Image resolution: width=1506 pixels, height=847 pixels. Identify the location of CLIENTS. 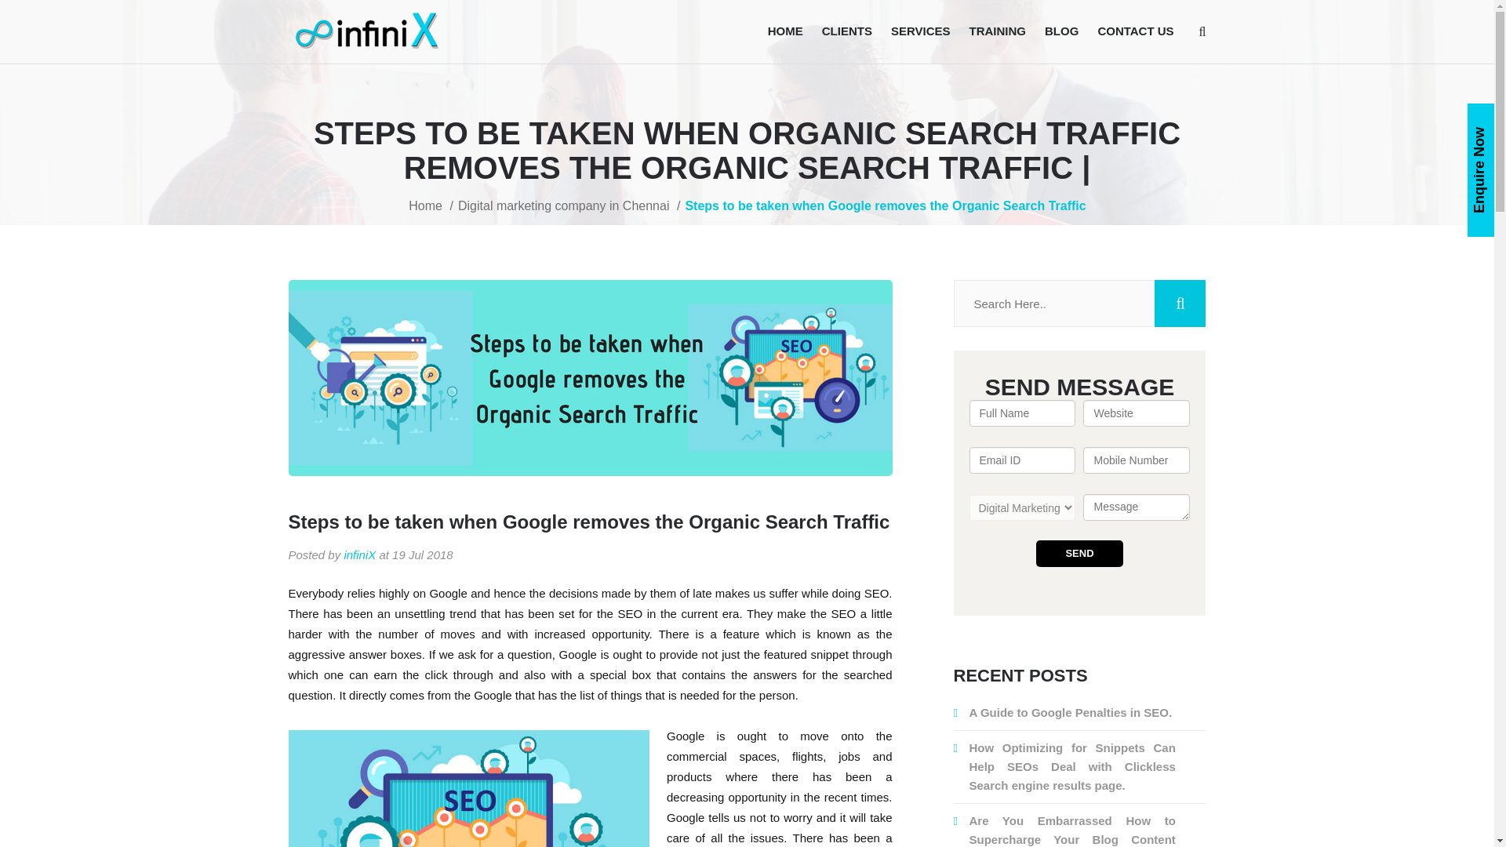
(847, 31).